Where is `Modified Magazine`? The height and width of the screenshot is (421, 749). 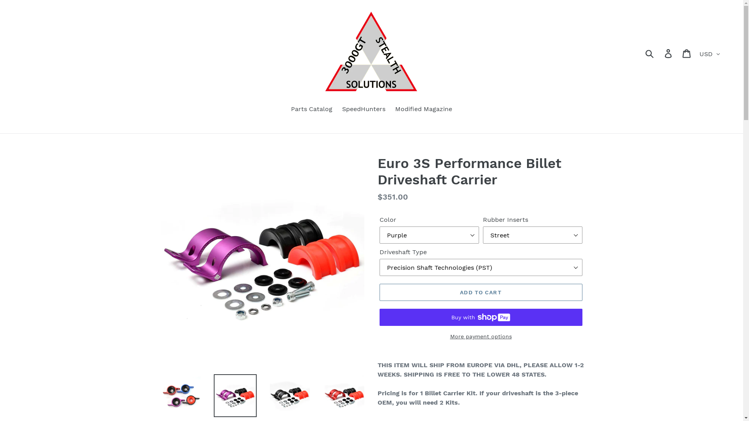 Modified Magazine is located at coordinates (424, 110).